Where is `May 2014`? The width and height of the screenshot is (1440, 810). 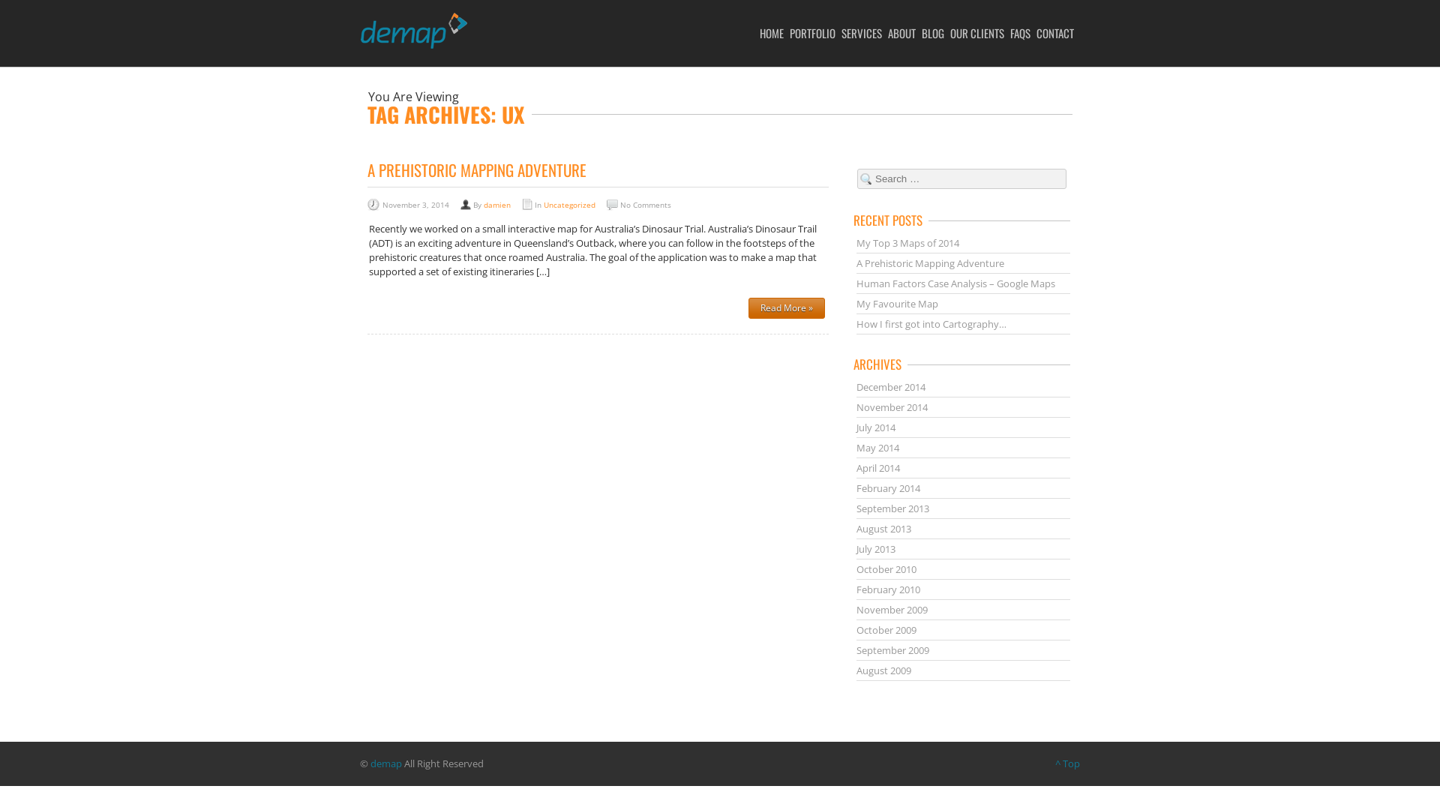
May 2014 is located at coordinates (877, 448).